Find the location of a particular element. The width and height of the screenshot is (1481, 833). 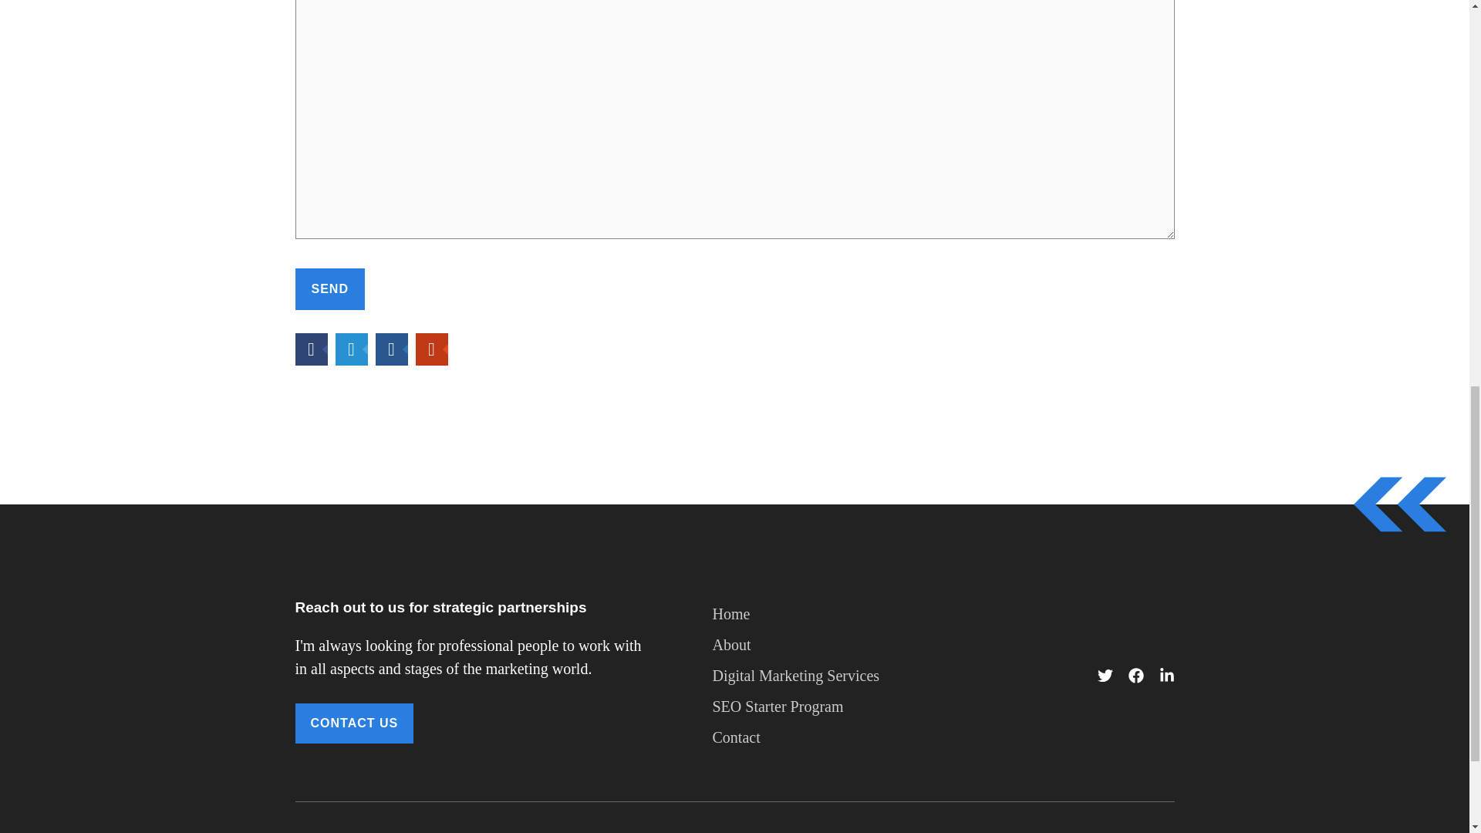

Scroll back to top is located at coordinates (1431, 732).